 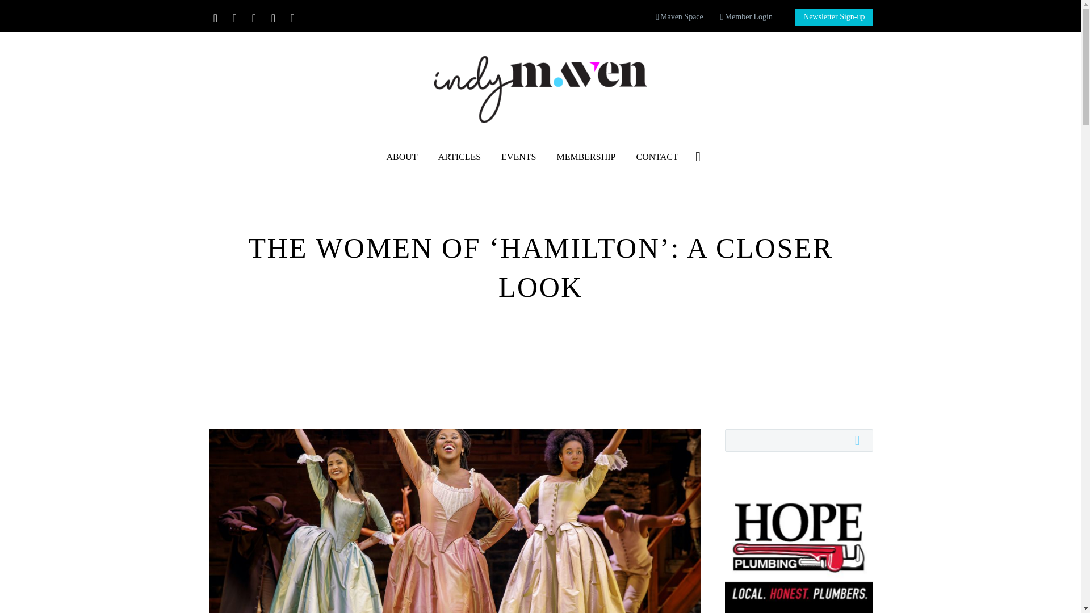 What do you see at coordinates (402, 157) in the screenshot?
I see `ABOUT` at bounding box center [402, 157].